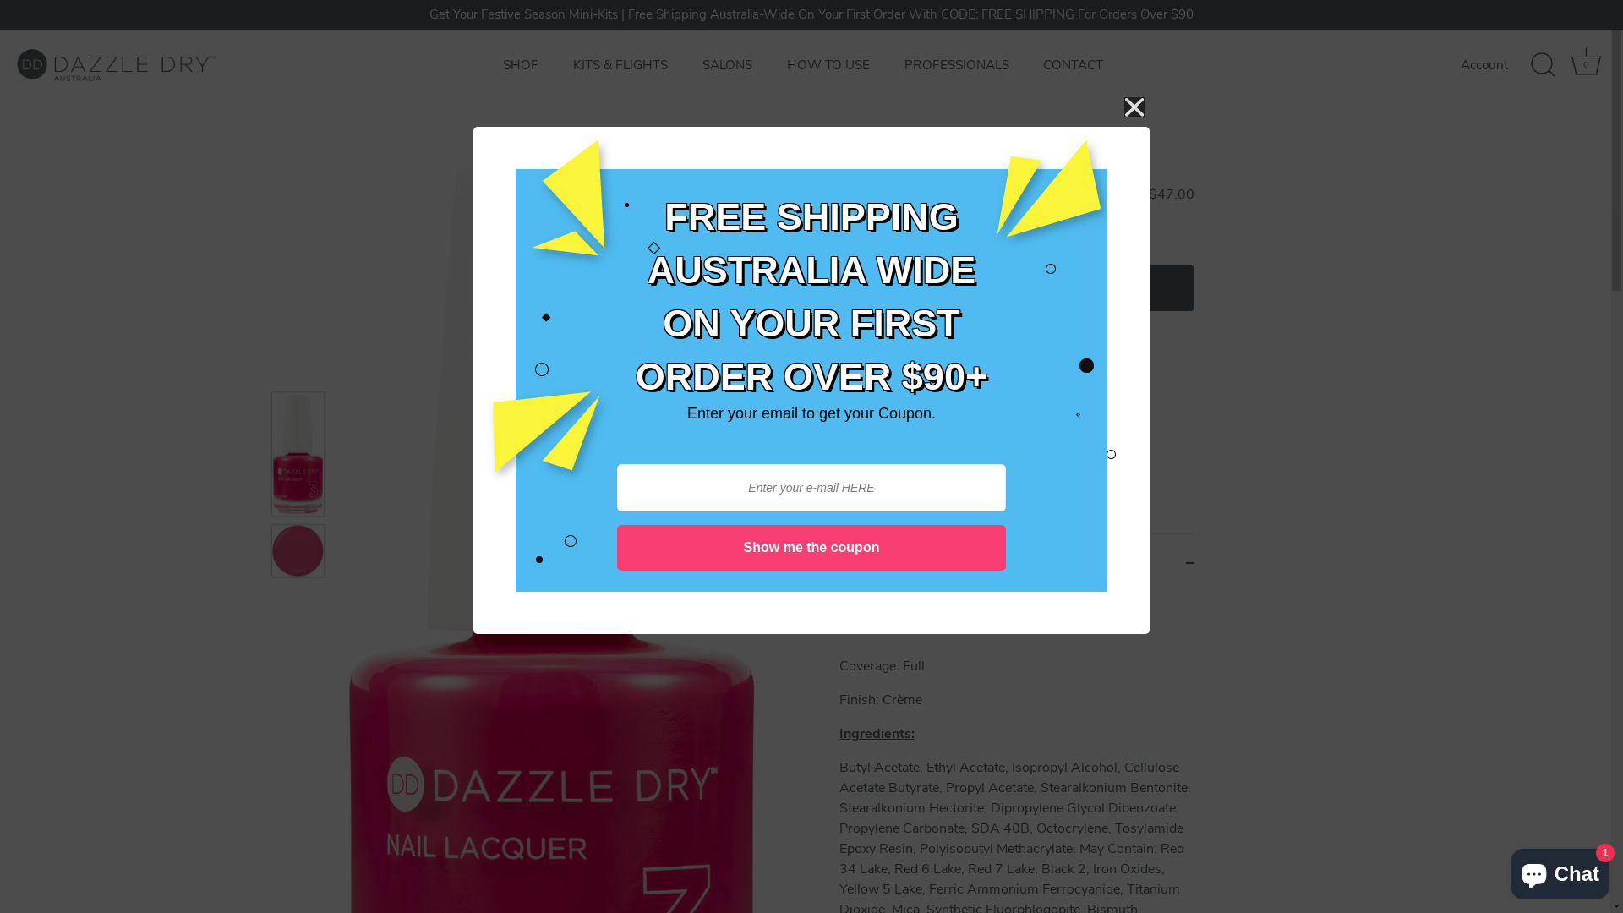  Describe the element at coordinates (521, 64) in the screenshot. I see `SHOP` at that location.